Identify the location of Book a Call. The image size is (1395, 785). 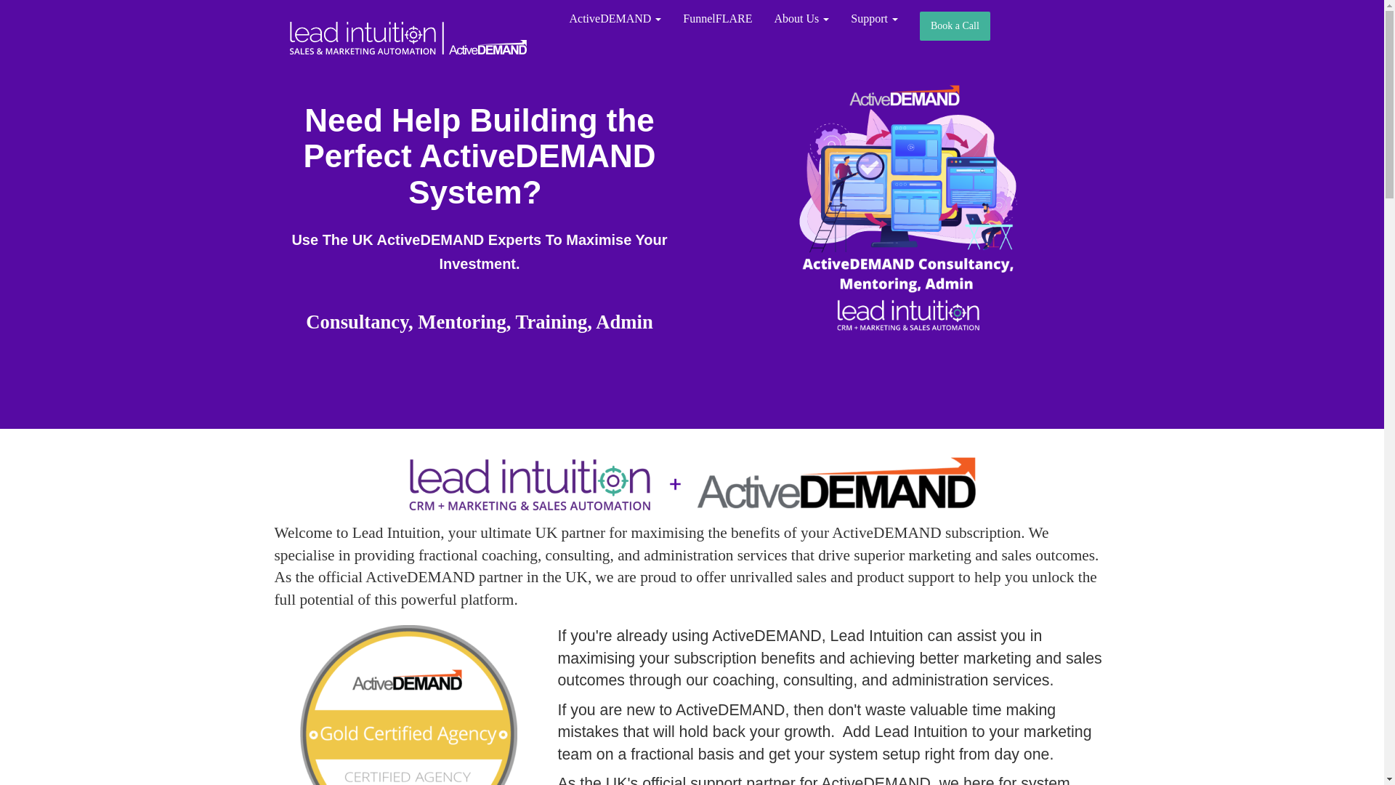
(955, 26).